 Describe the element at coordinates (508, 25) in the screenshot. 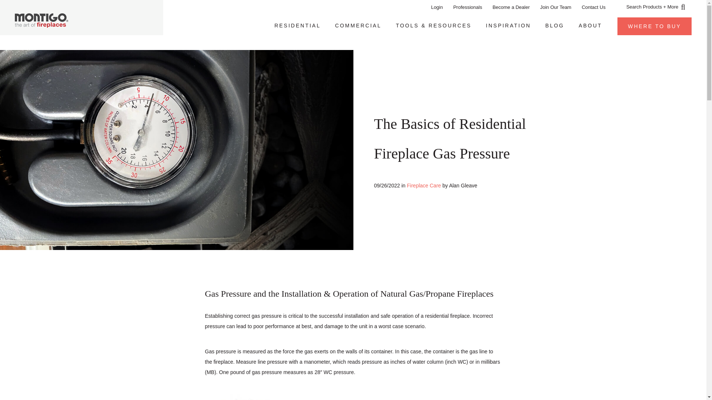

I see `INSPIRATION` at that location.